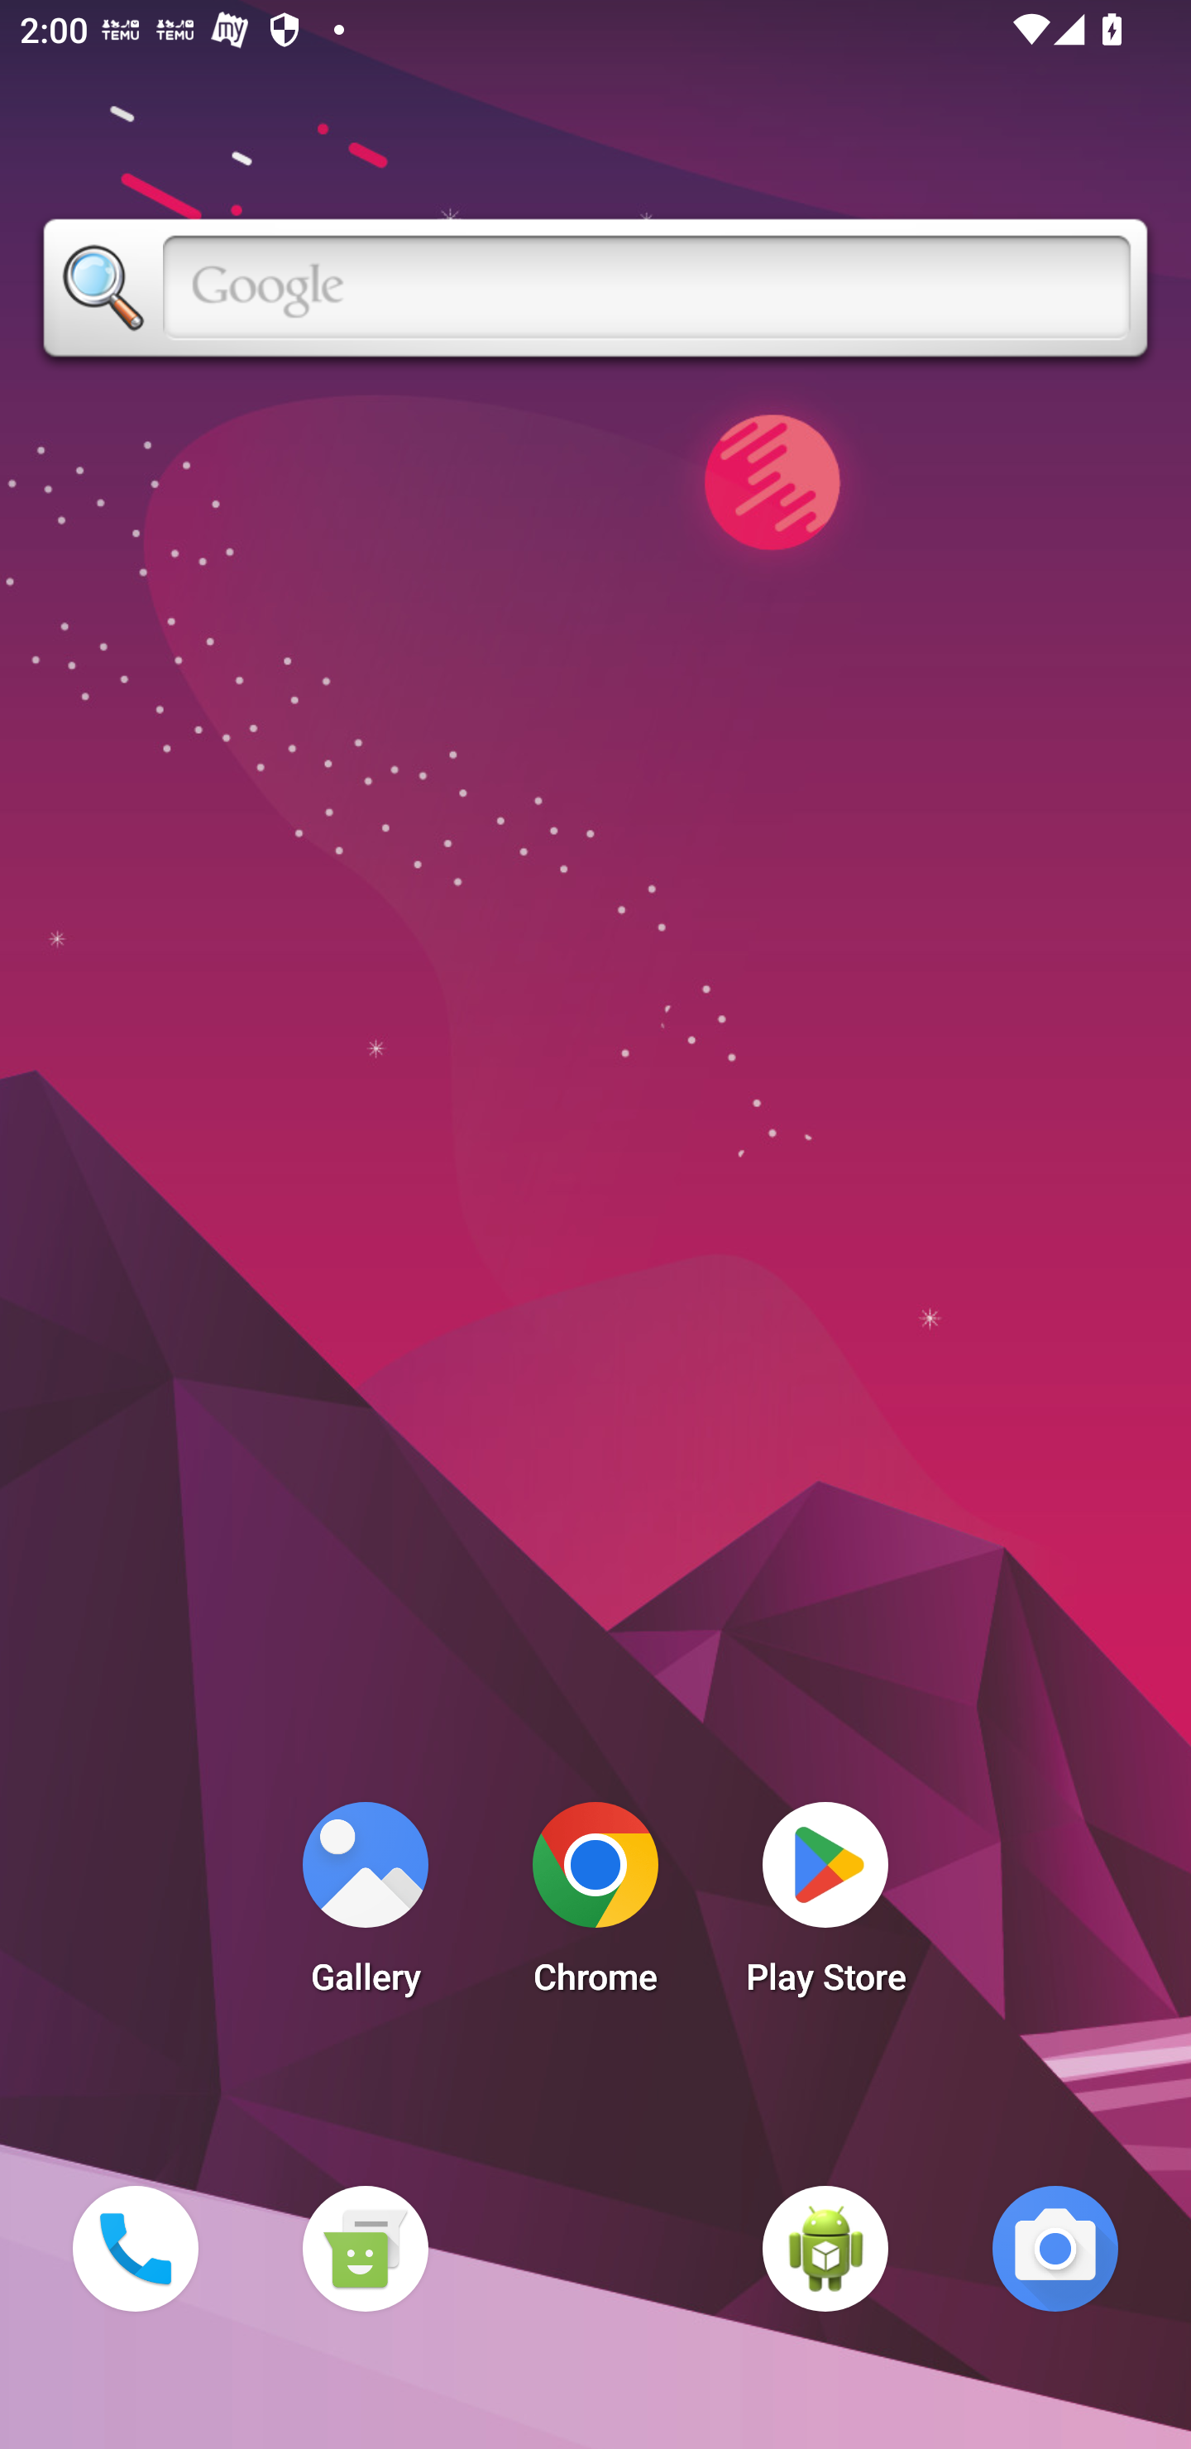 This screenshot has height=2449, width=1191. I want to click on Messaging, so click(365, 2248).